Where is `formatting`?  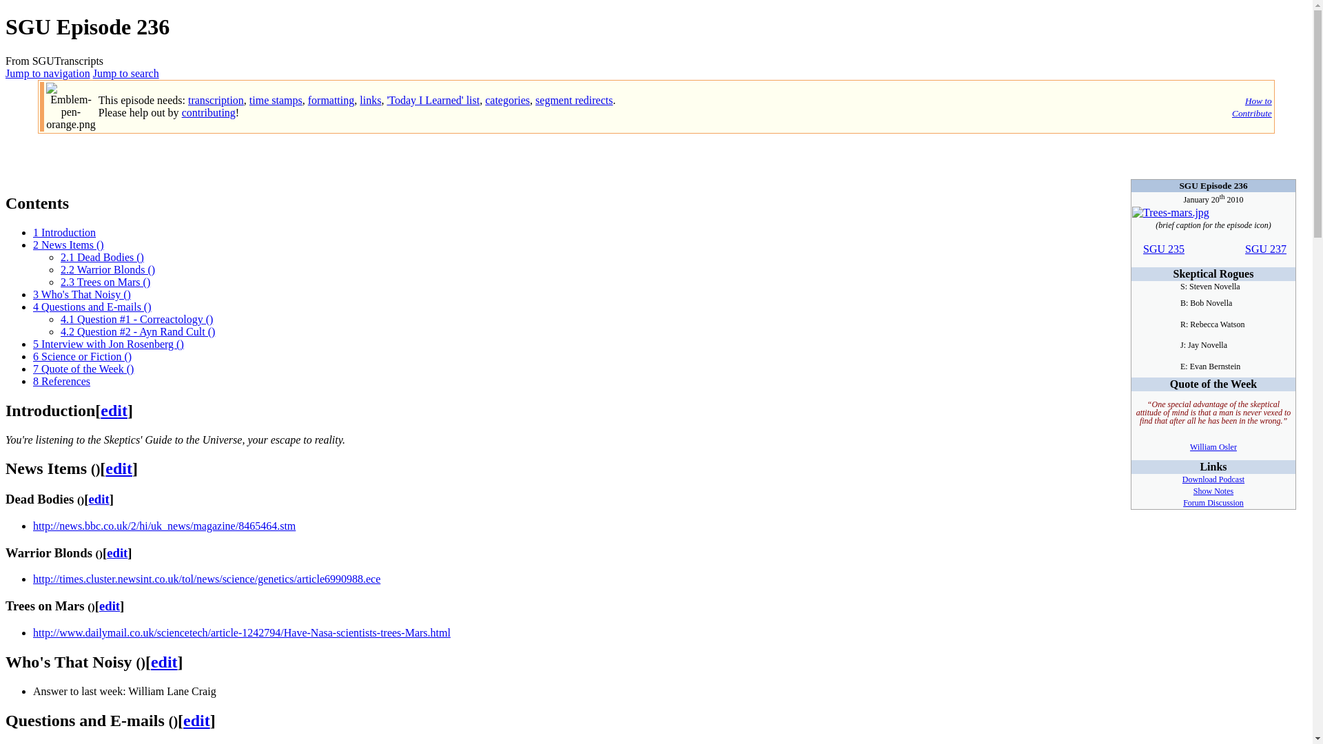
formatting is located at coordinates (331, 101).